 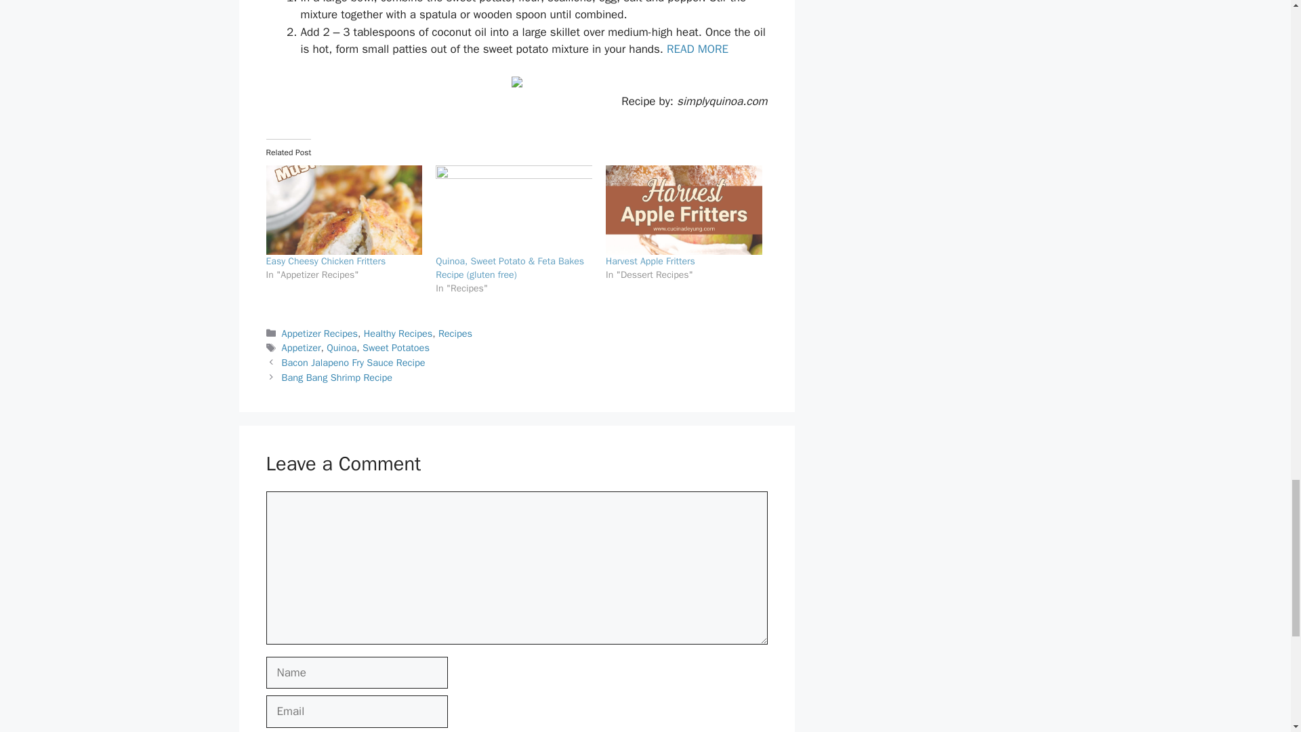 What do you see at coordinates (455, 333) in the screenshot?
I see `Recipes` at bounding box center [455, 333].